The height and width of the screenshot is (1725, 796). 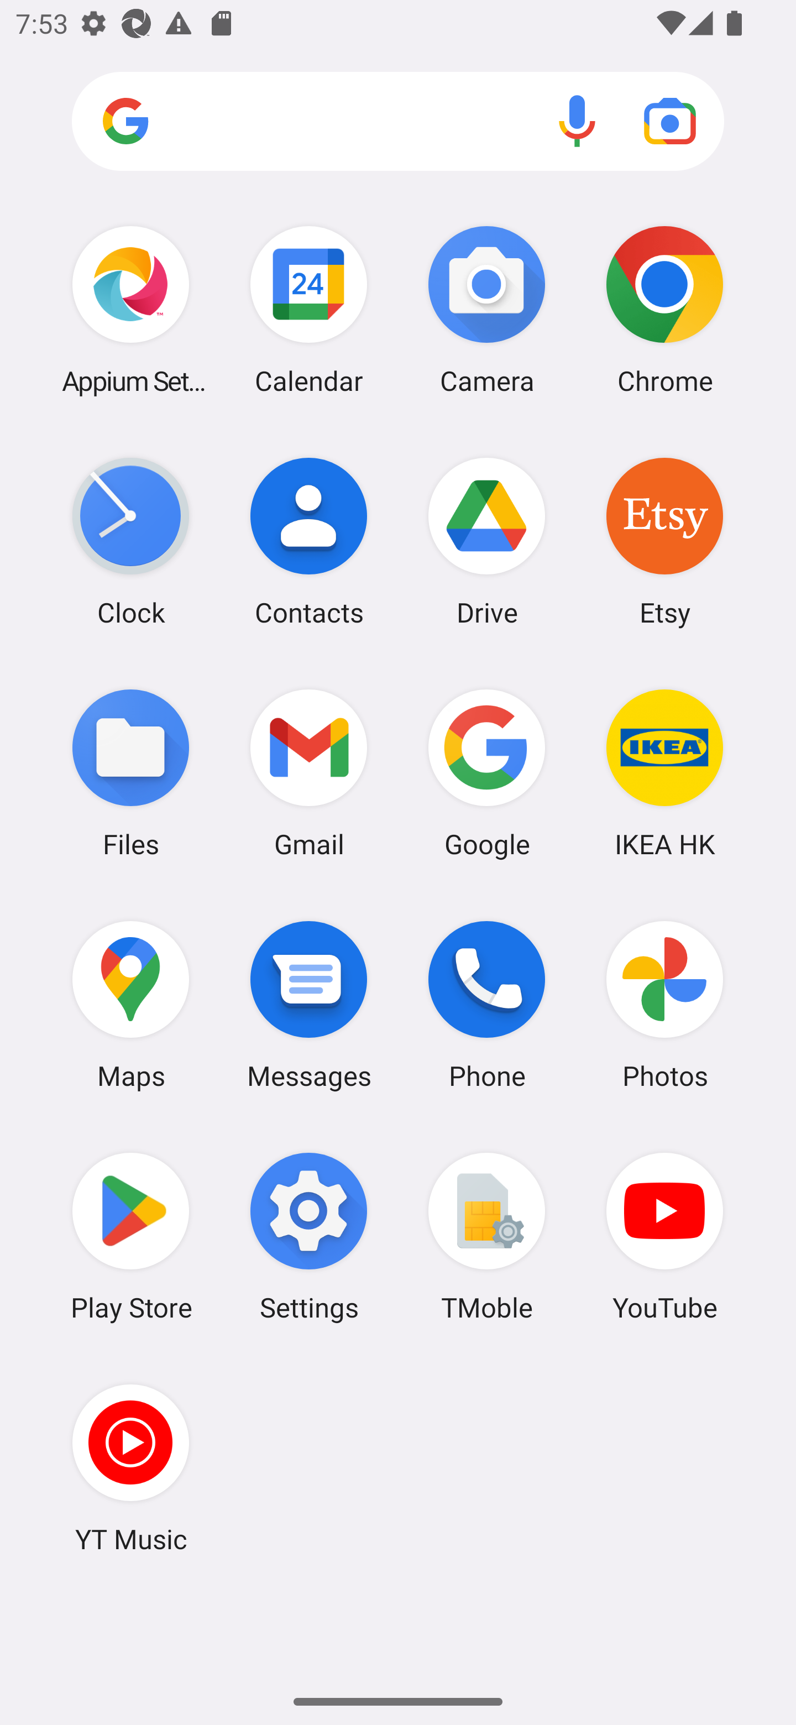 What do you see at coordinates (487, 772) in the screenshot?
I see `Google` at bounding box center [487, 772].